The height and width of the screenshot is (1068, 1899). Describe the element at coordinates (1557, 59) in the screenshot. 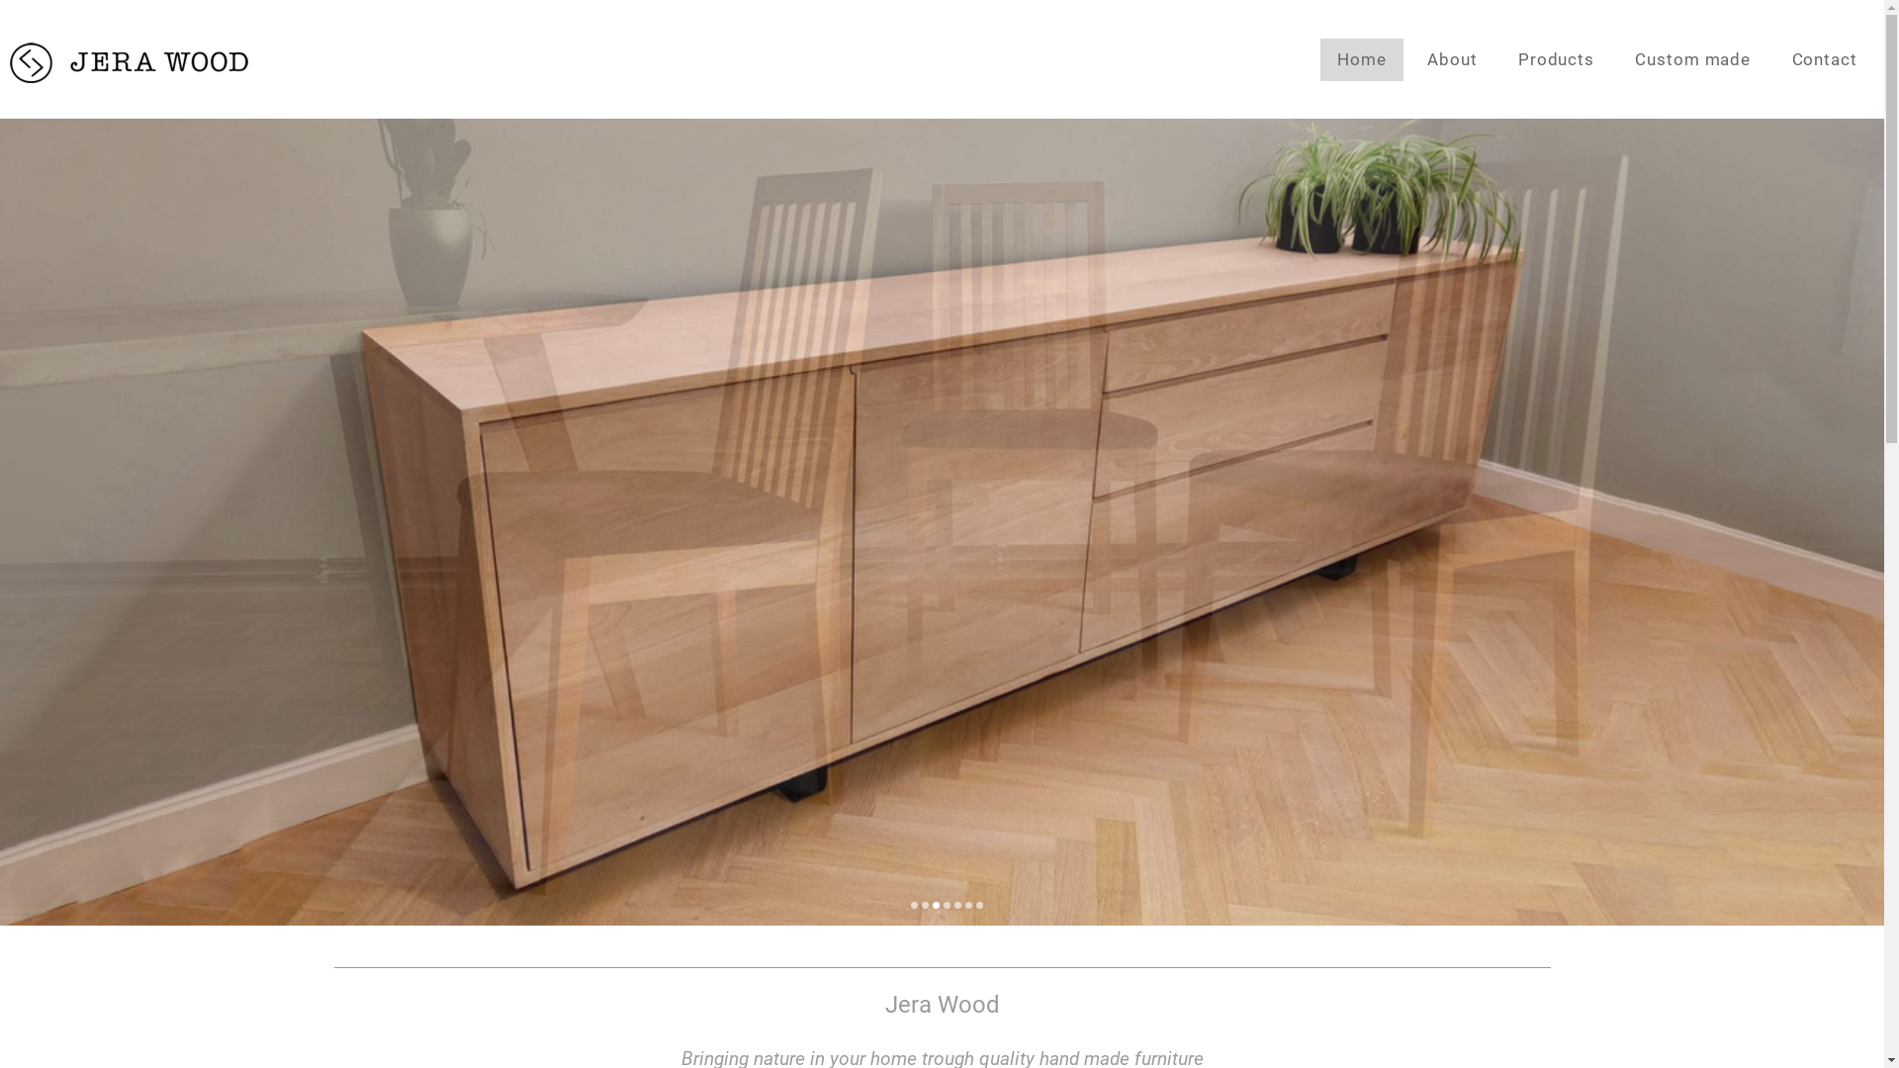

I see `Products` at that location.